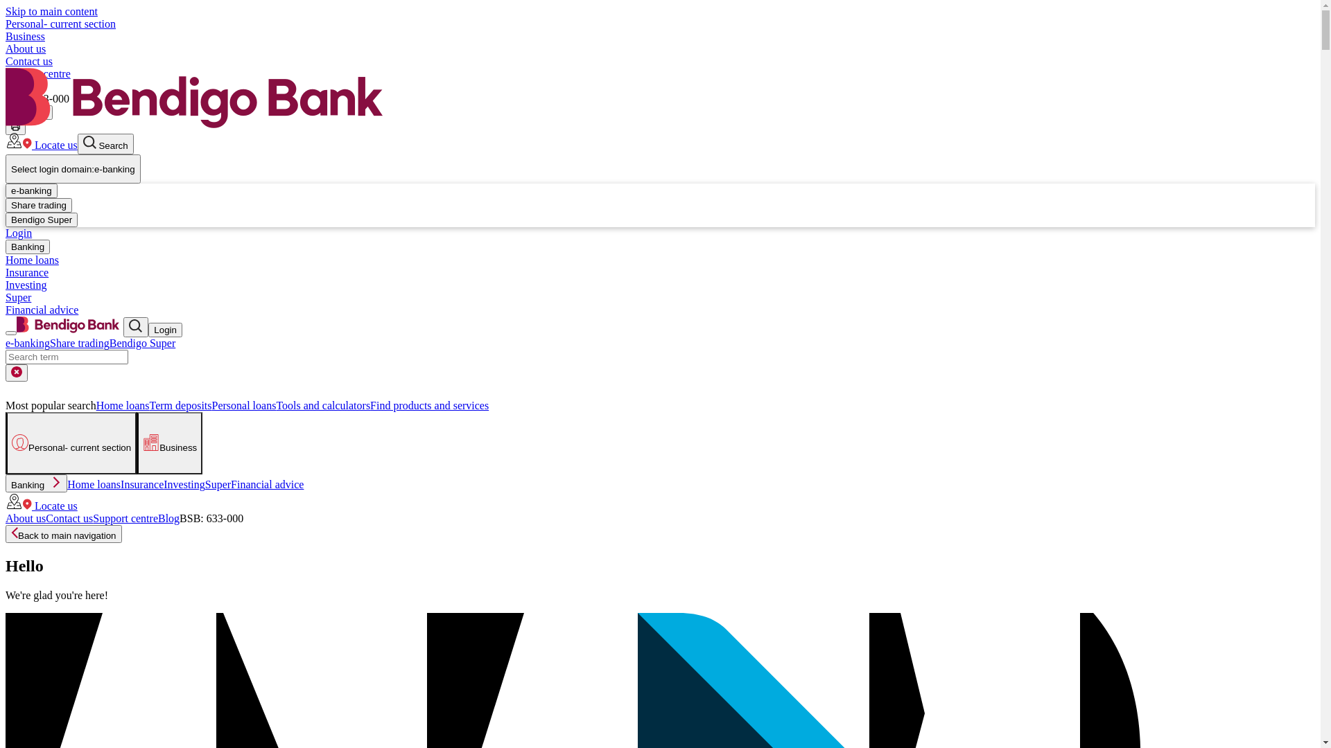  I want to click on Investing, so click(26, 285).